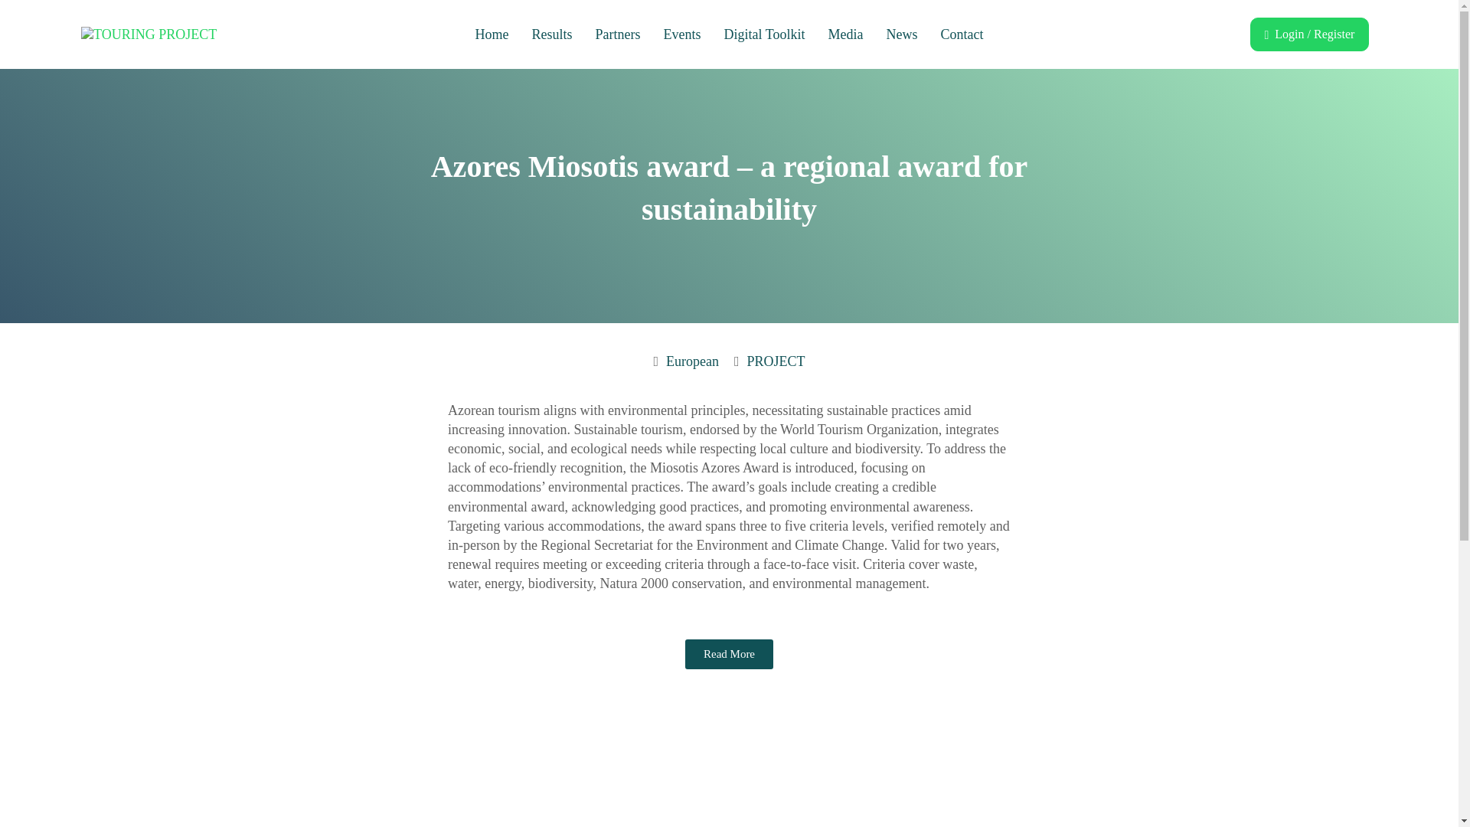  Describe the element at coordinates (962, 34) in the screenshot. I see `Contact` at that location.